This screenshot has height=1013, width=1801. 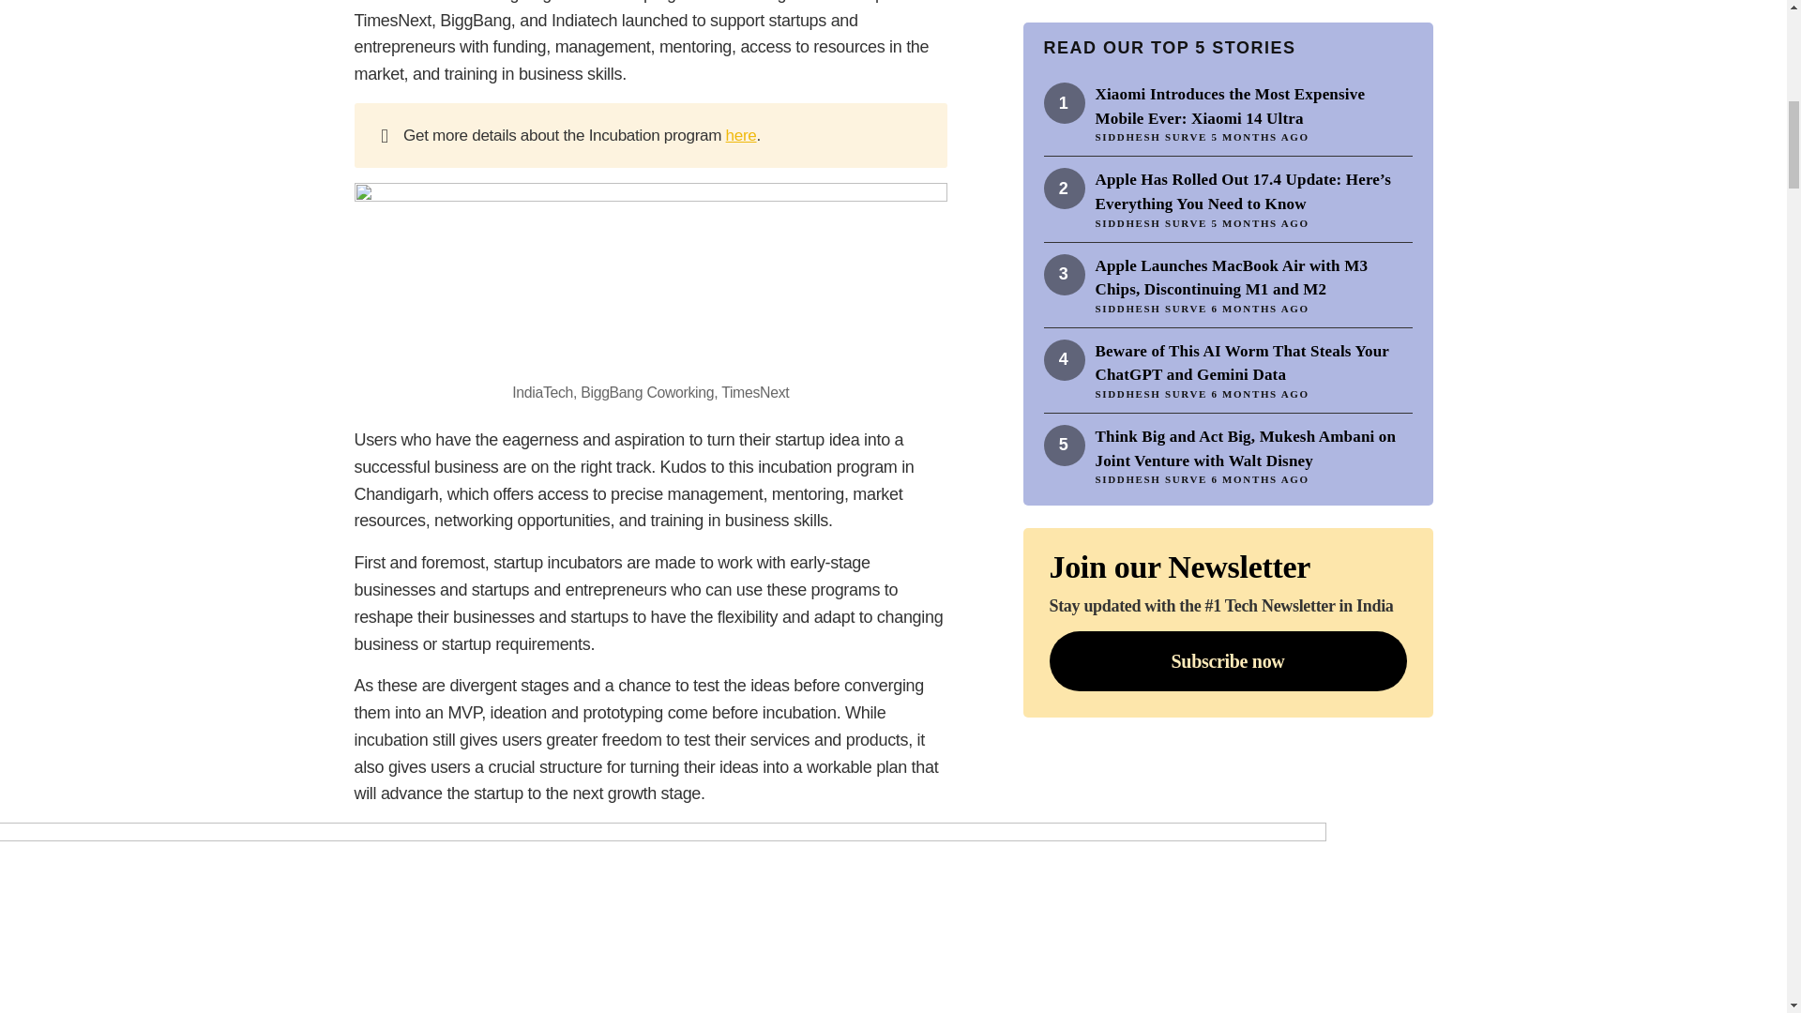 I want to click on SIDDHESH SURVE, so click(x=1152, y=77).